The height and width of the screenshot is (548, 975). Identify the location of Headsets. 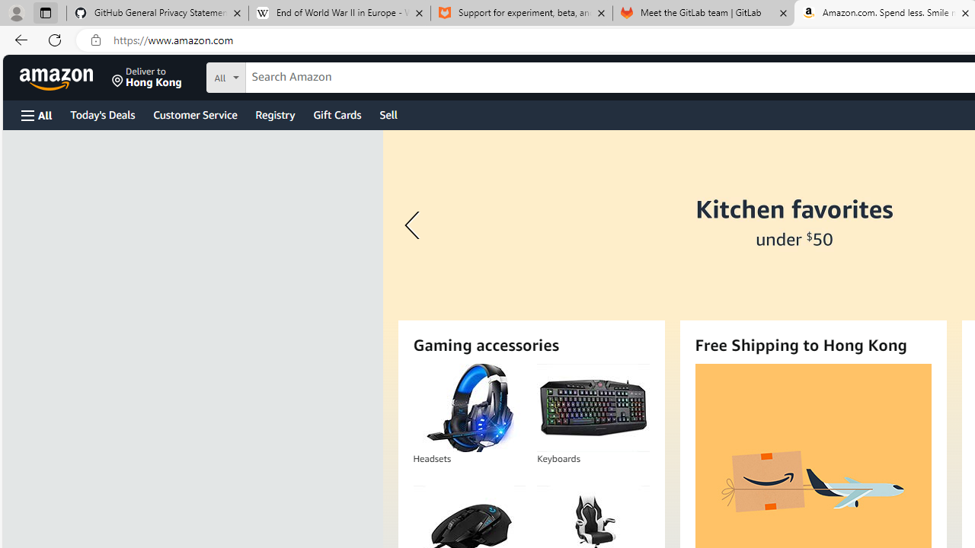
(468, 408).